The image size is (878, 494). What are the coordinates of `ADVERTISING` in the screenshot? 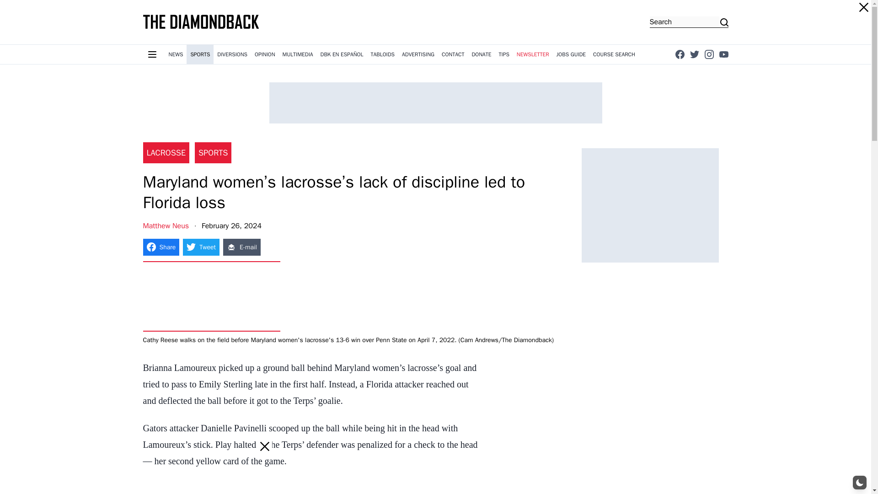 It's located at (418, 54).